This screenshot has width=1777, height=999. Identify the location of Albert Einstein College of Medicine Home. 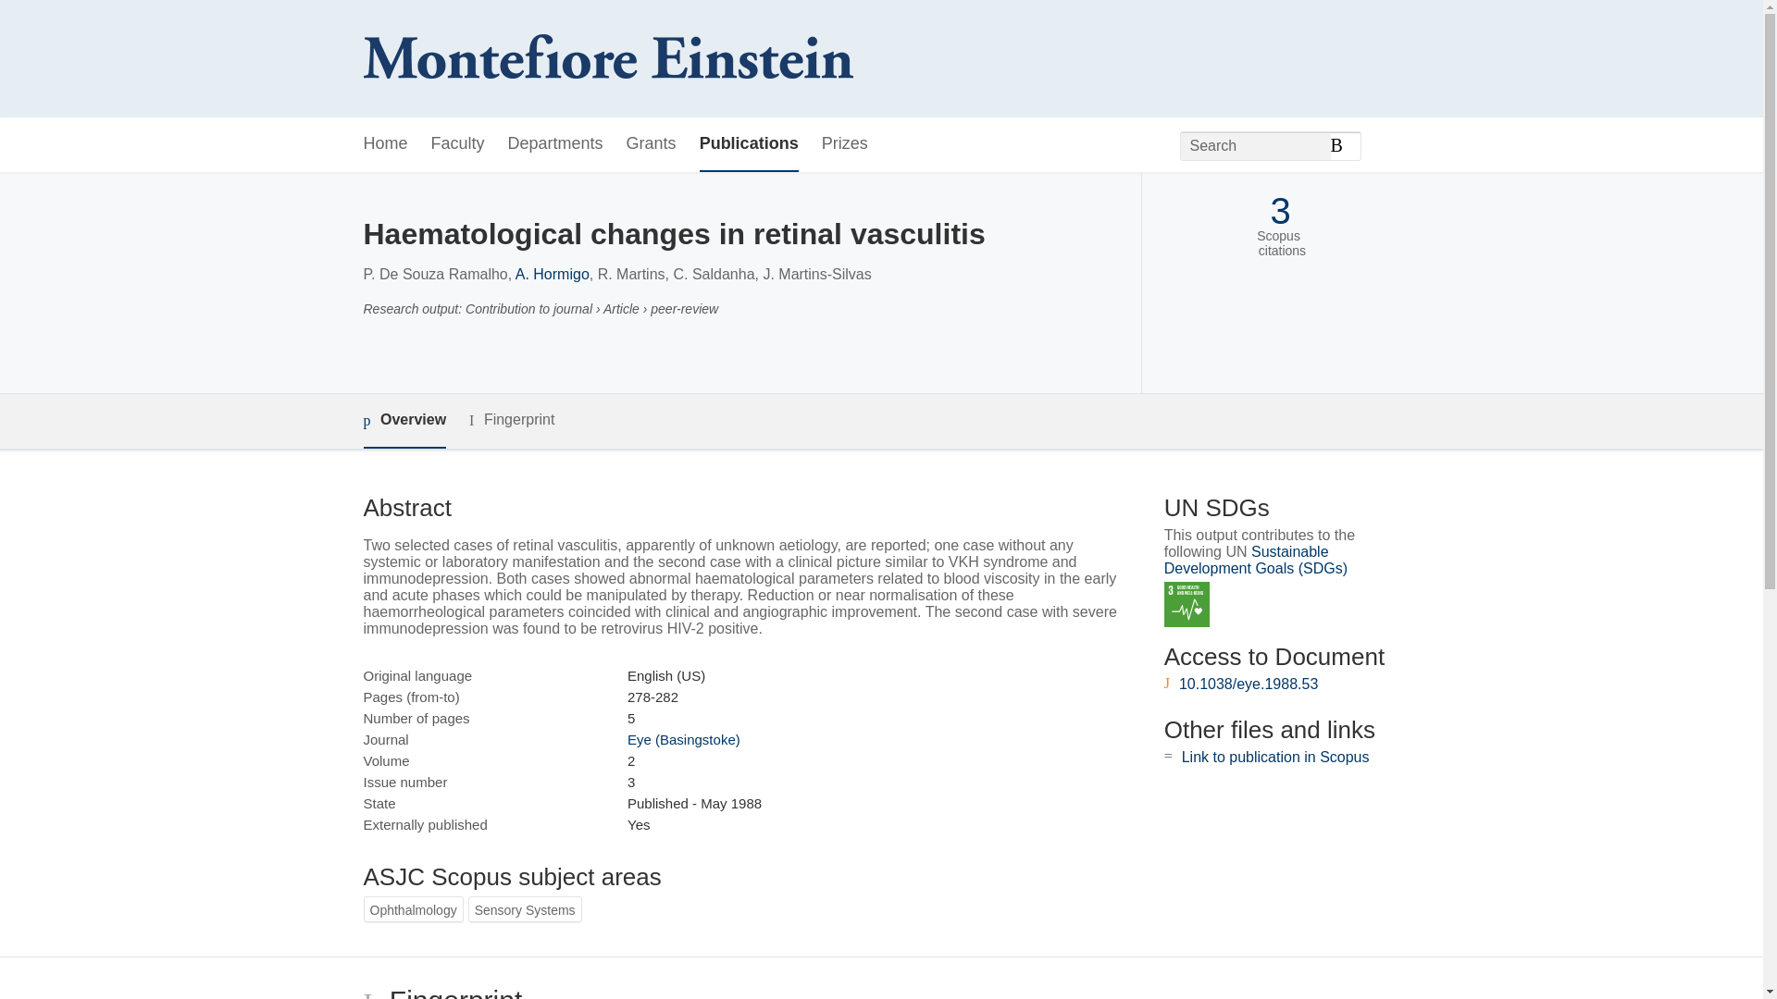
(607, 59).